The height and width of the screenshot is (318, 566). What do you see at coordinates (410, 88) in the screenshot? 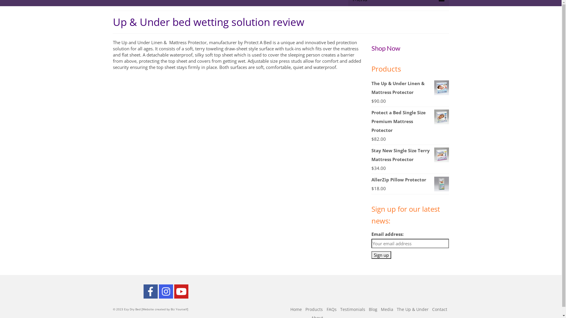
I see `The Up & Under Linen & Mattress Protector` at bounding box center [410, 88].